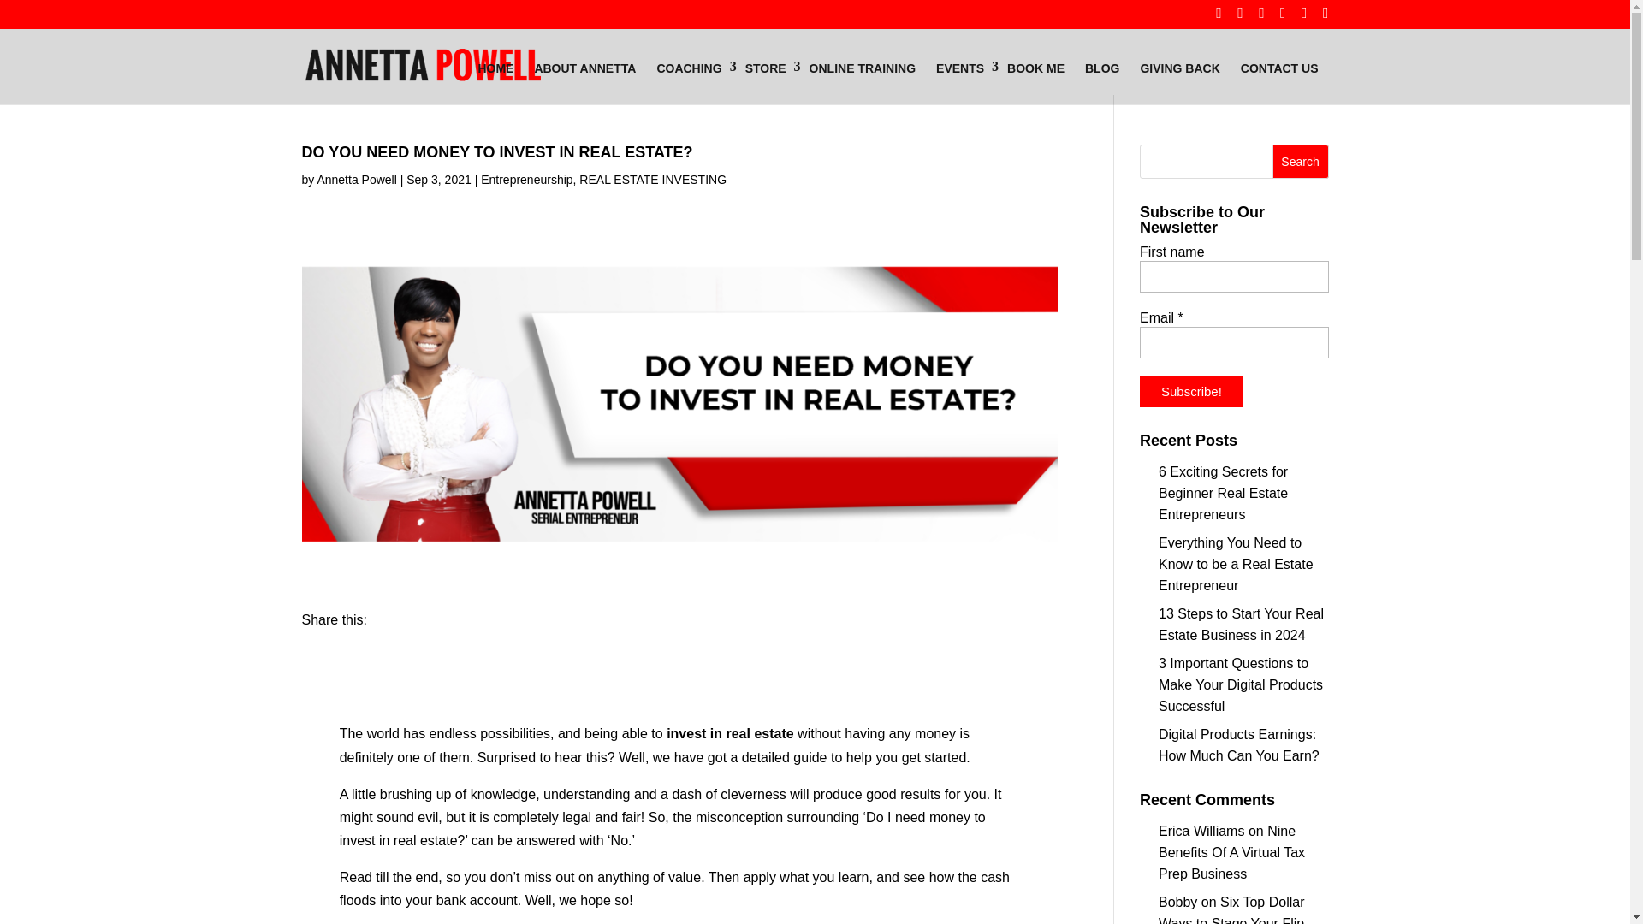 Image resolution: width=1643 pixels, height=924 pixels. What do you see at coordinates (1191, 391) in the screenshot?
I see `Subscribe!` at bounding box center [1191, 391].